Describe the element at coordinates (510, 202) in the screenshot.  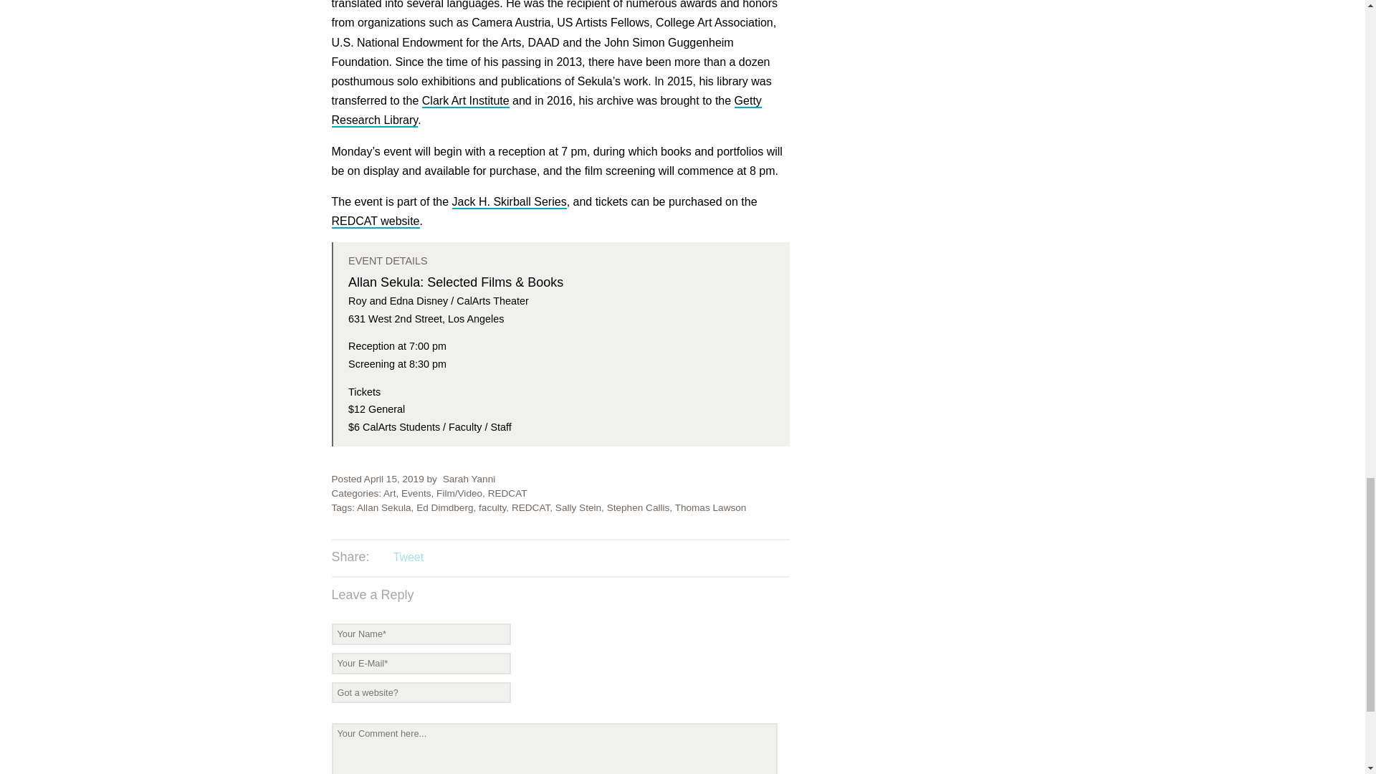
I see `Jack H. Skirball Series` at that location.